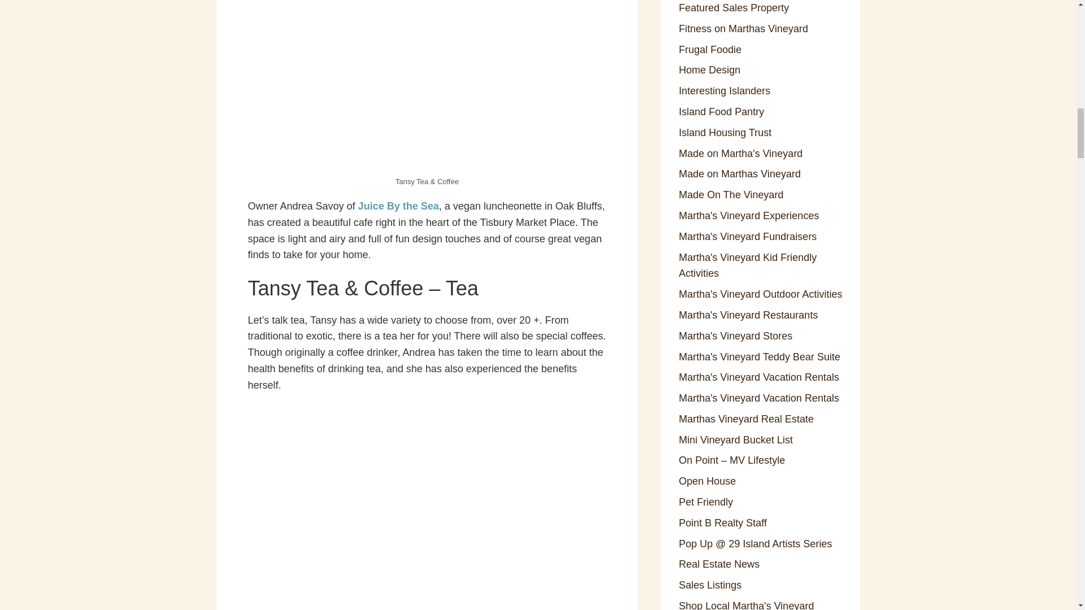  Describe the element at coordinates (398, 206) in the screenshot. I see `Juice By the Sea` at that location.